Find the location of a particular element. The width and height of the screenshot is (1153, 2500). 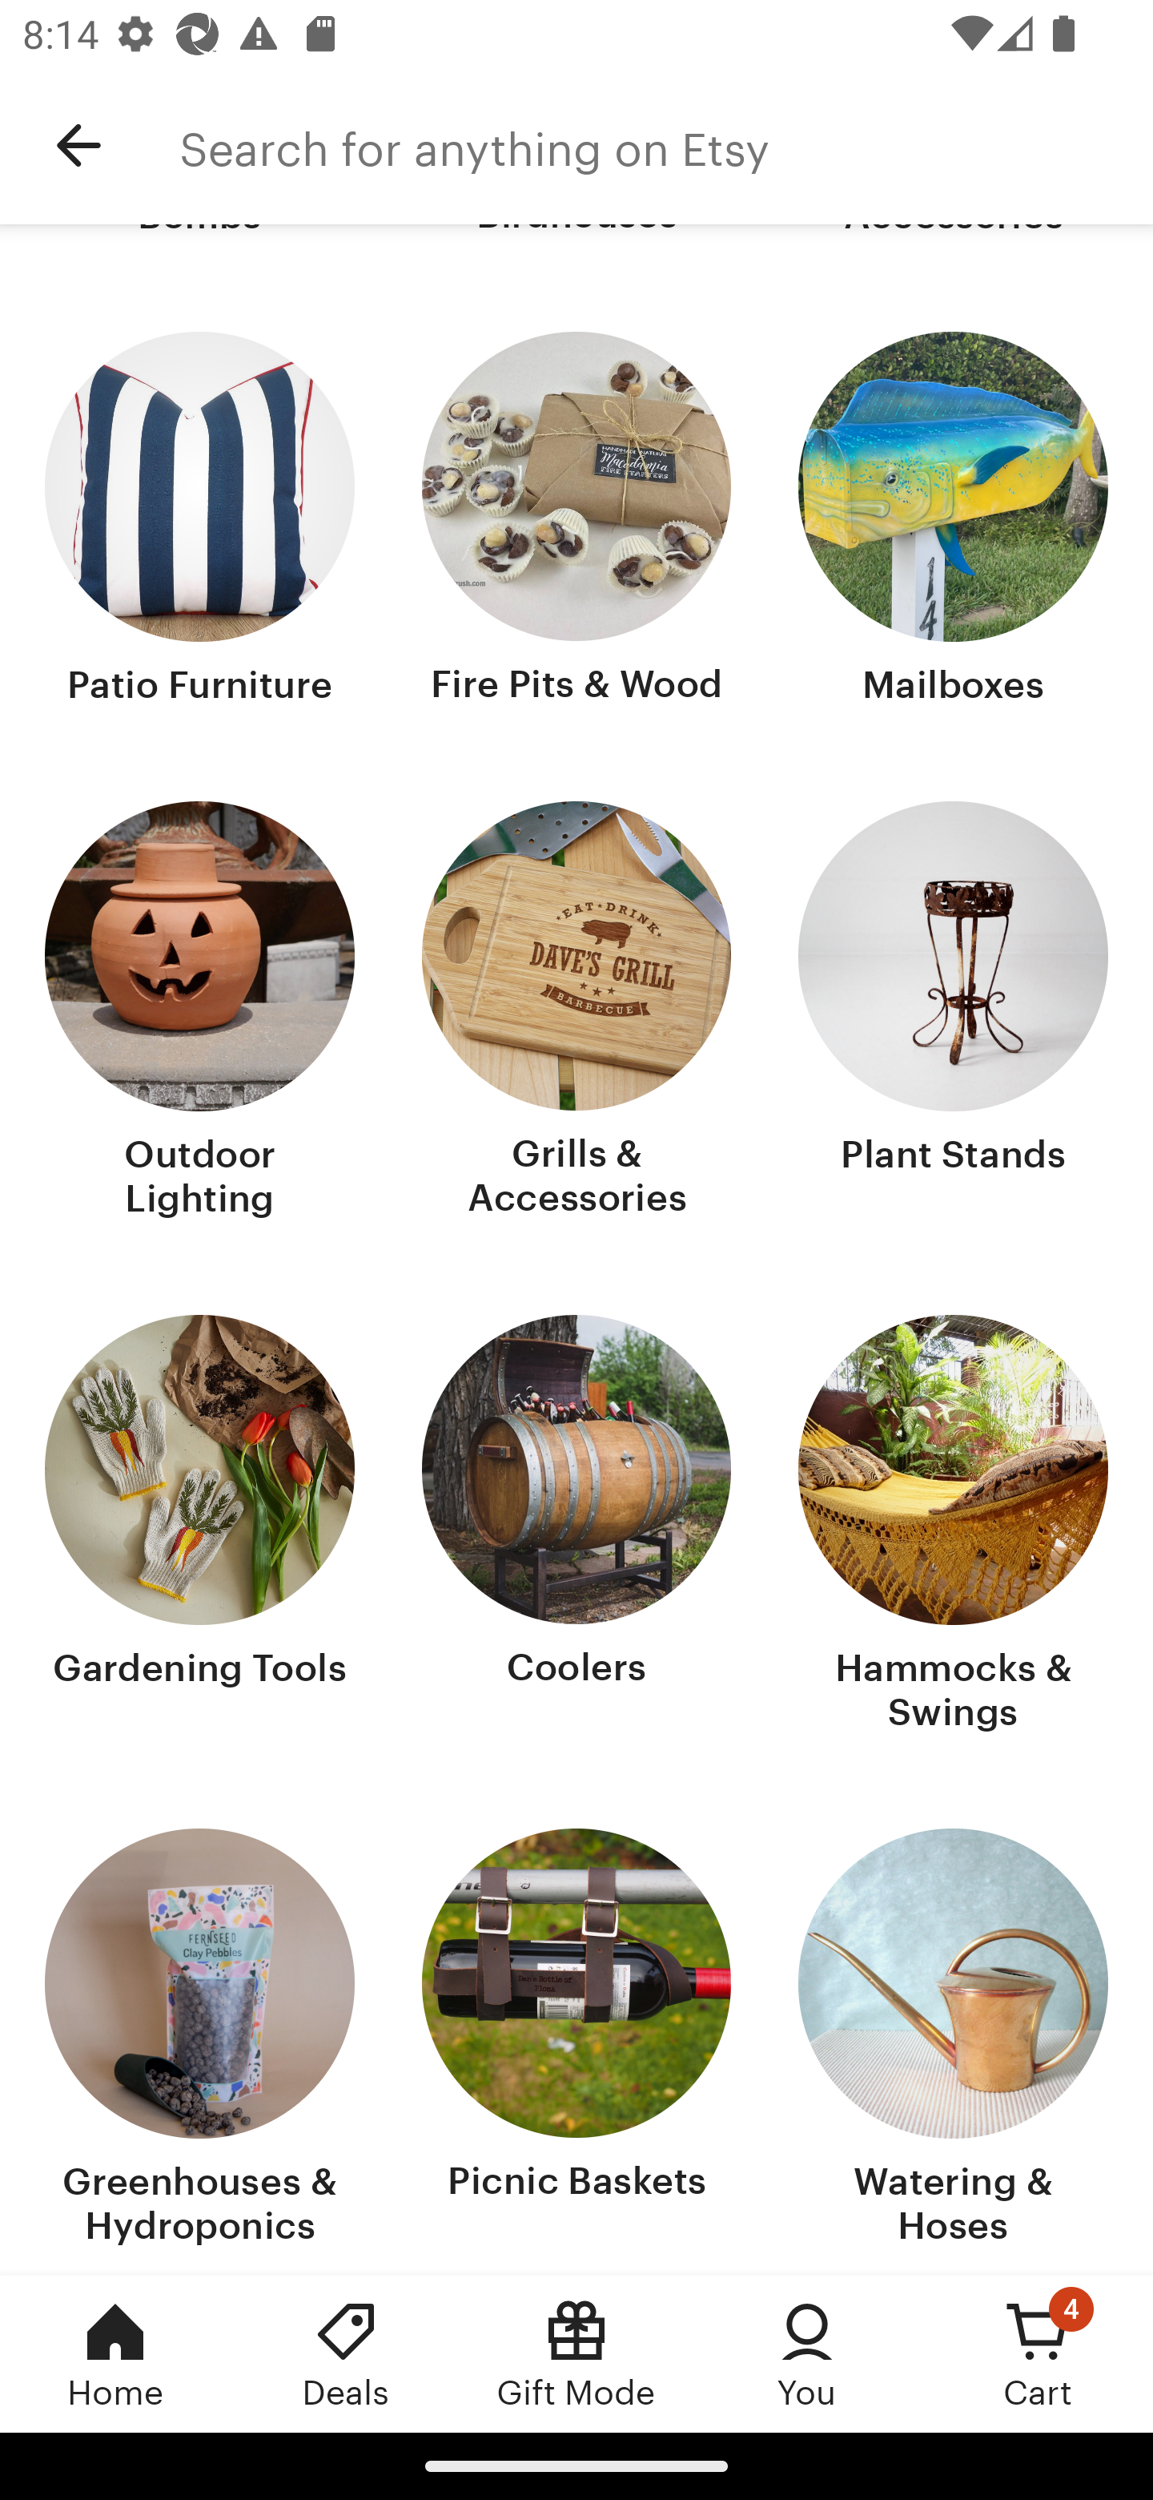

Outdoor Lighting is located at coordinates (200, 1013).